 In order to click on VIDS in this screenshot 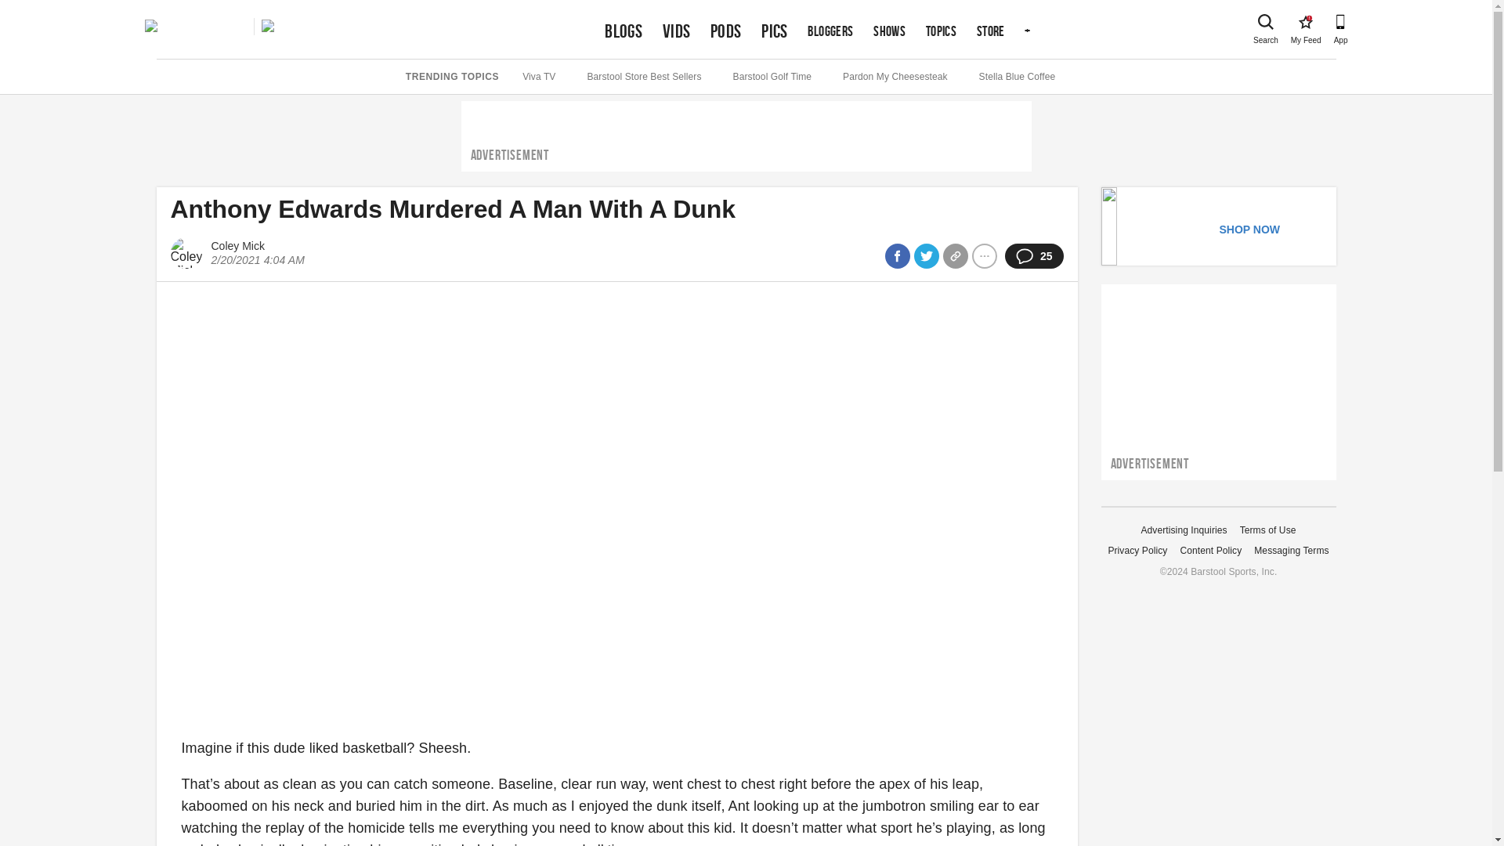, I will do `click(677, 31)`.